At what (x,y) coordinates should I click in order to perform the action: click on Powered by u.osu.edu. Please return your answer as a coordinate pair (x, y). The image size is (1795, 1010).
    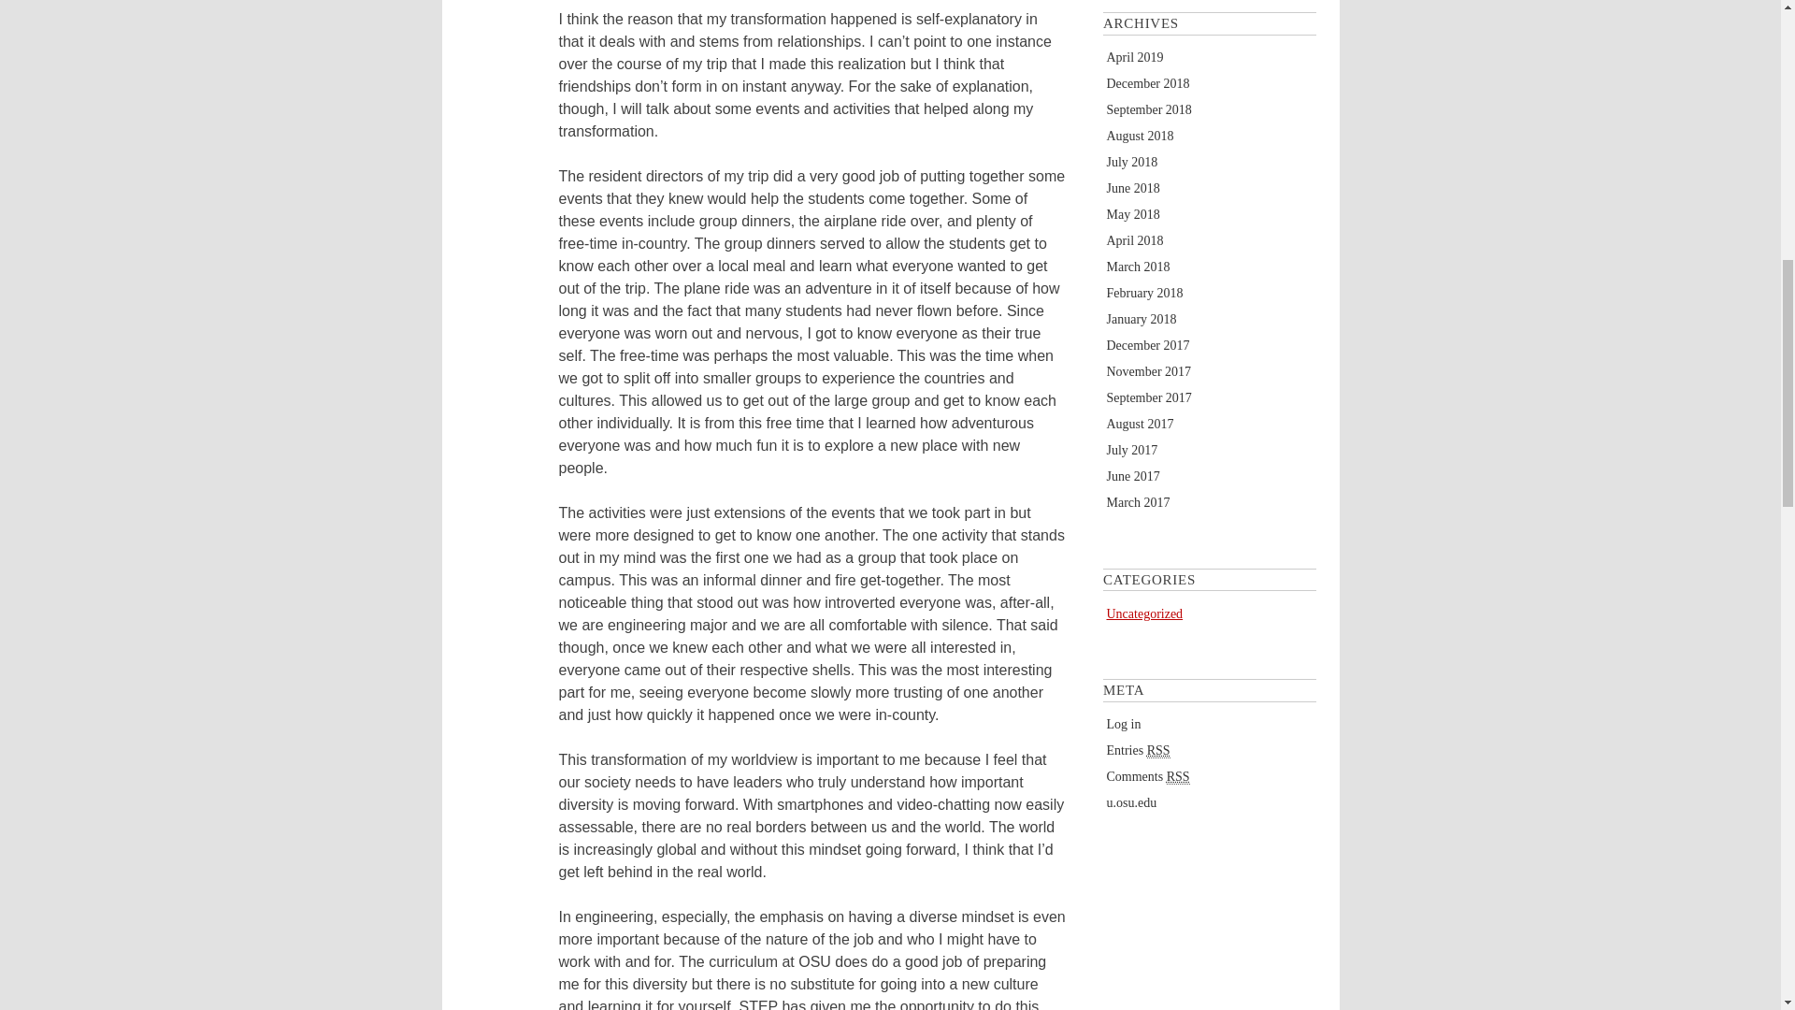
    Looking at the image, I should click on (1132, 802).